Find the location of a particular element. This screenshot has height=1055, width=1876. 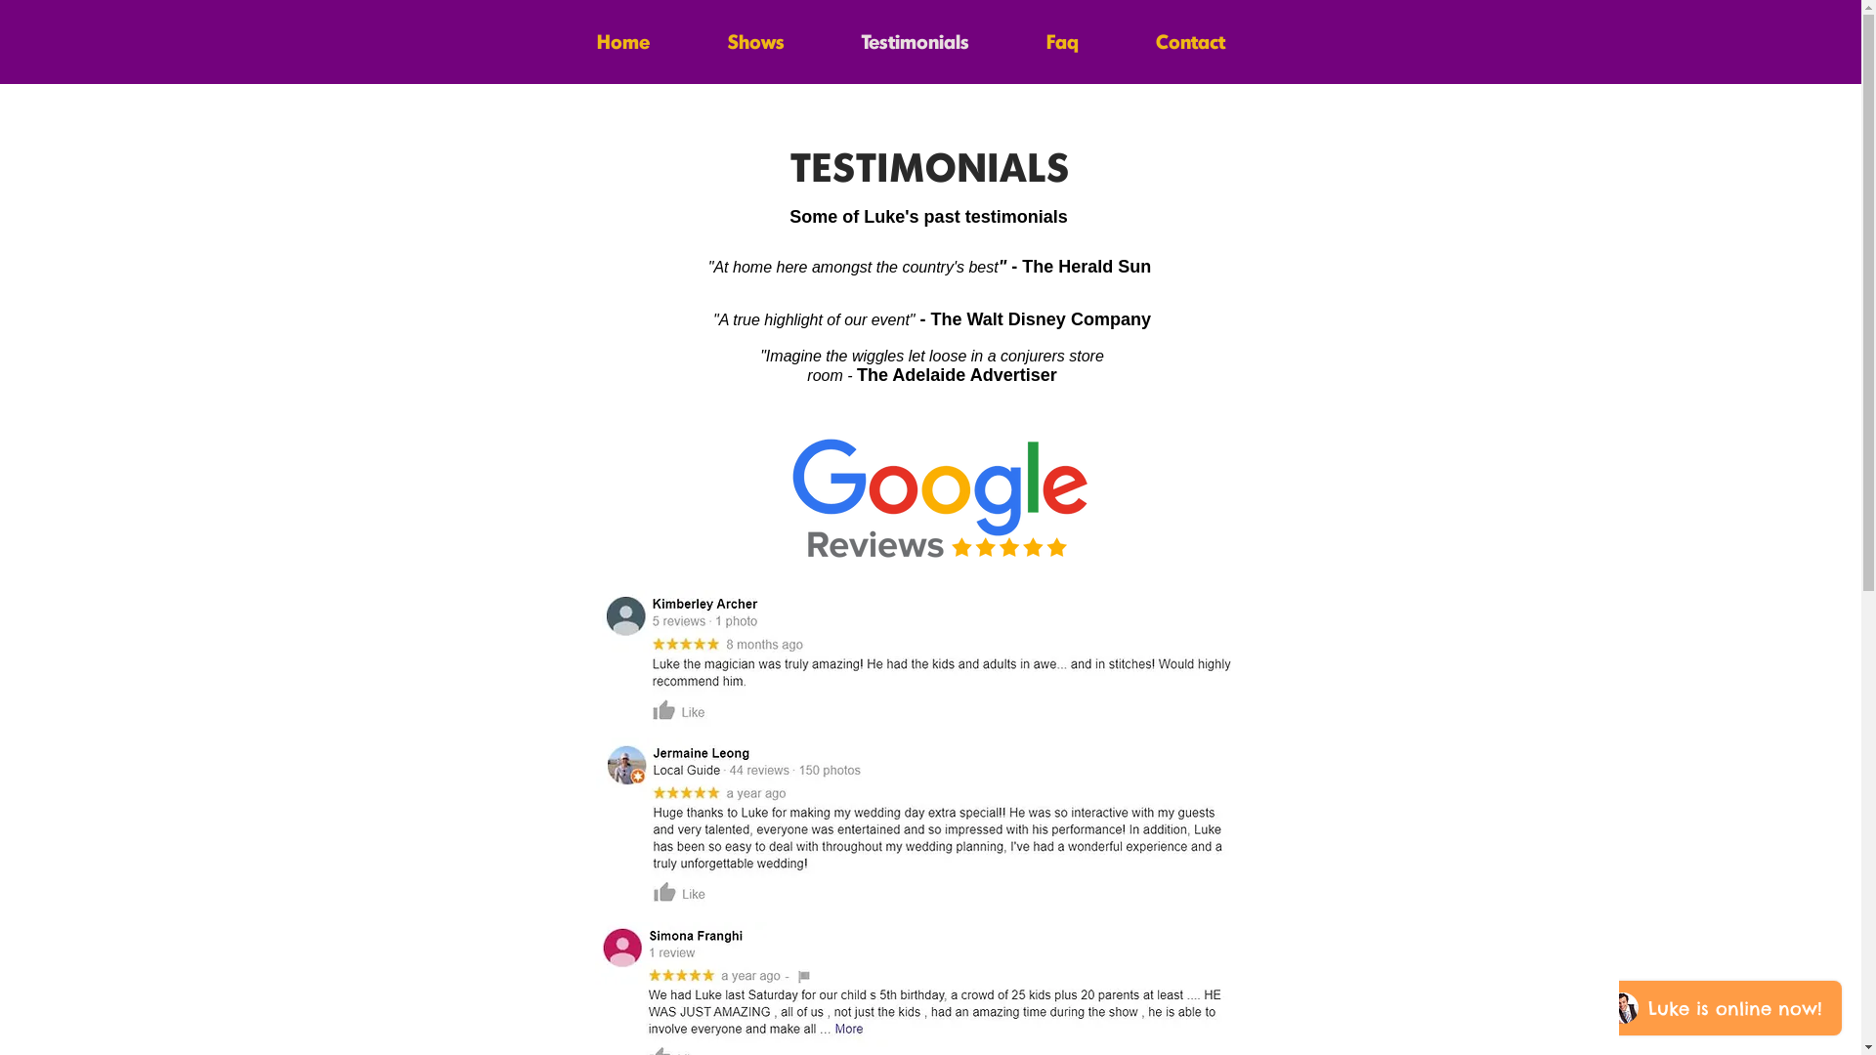

Home is located at coordinates (622, 37).